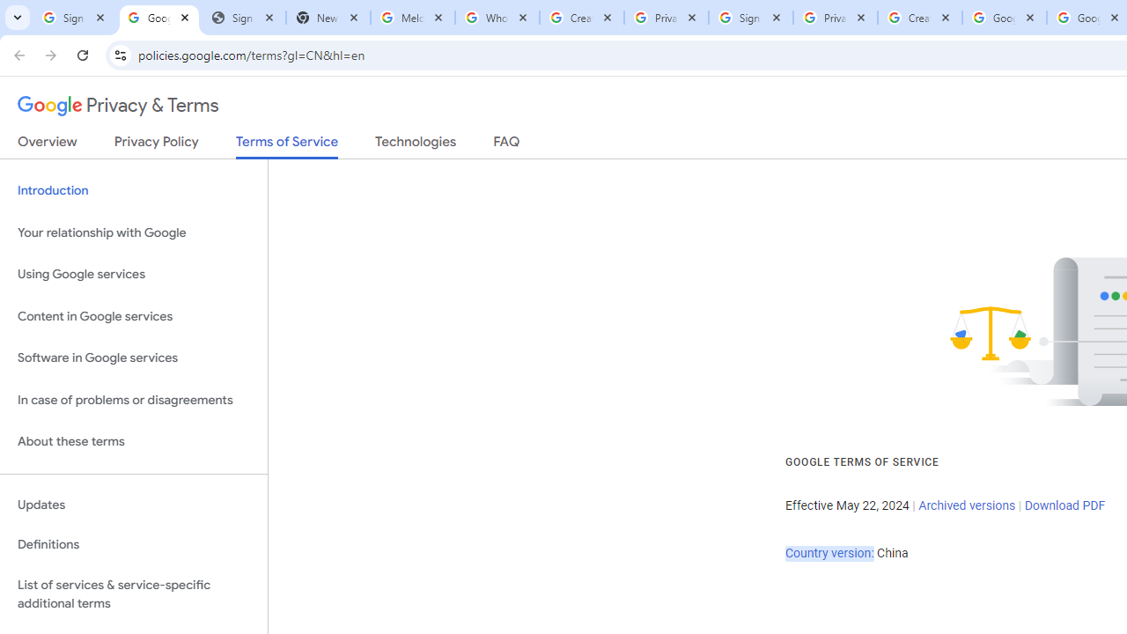 This screenshot has width=1127, height=634. I want to click on Introduction, so click(134, 190).